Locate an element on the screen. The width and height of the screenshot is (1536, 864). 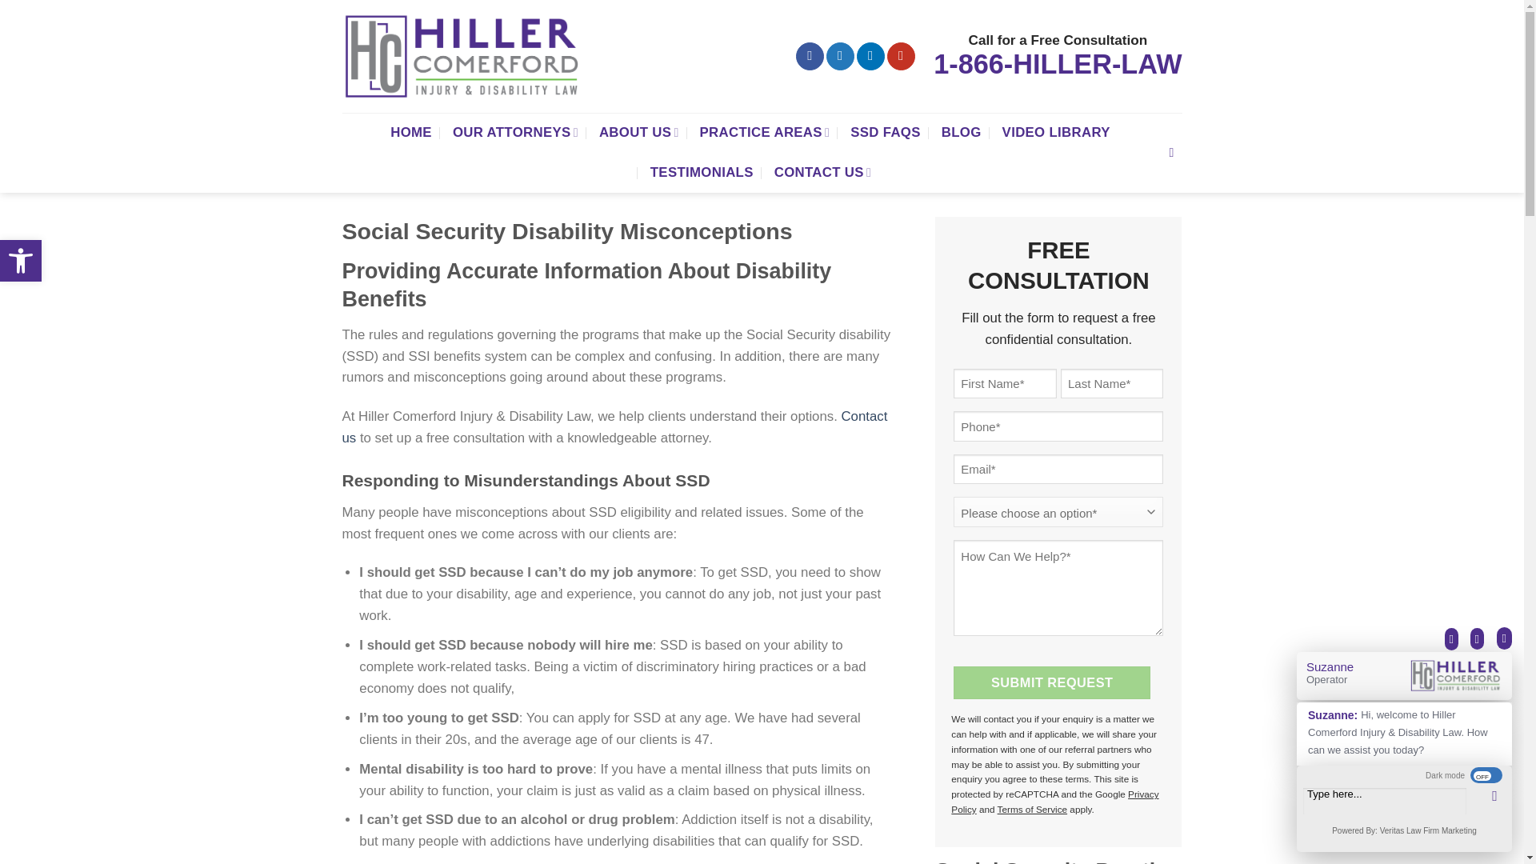
Contact is located at coordinates (21, 261).